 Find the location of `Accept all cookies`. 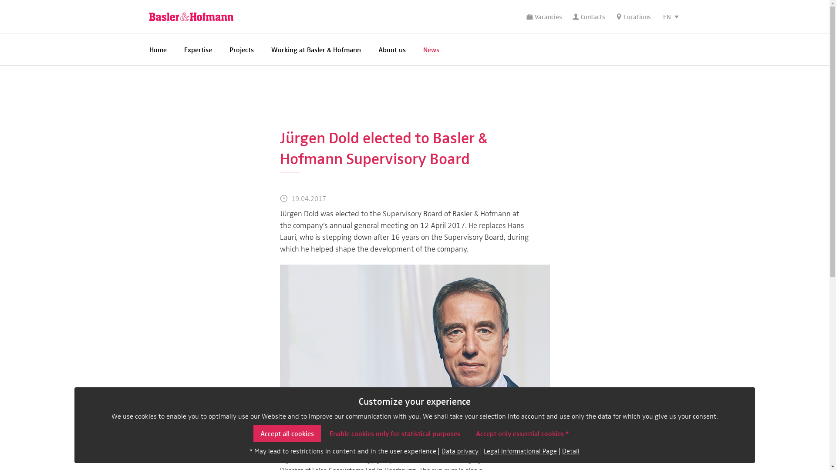

Accept all cookies is located at coordinates (287, 433).